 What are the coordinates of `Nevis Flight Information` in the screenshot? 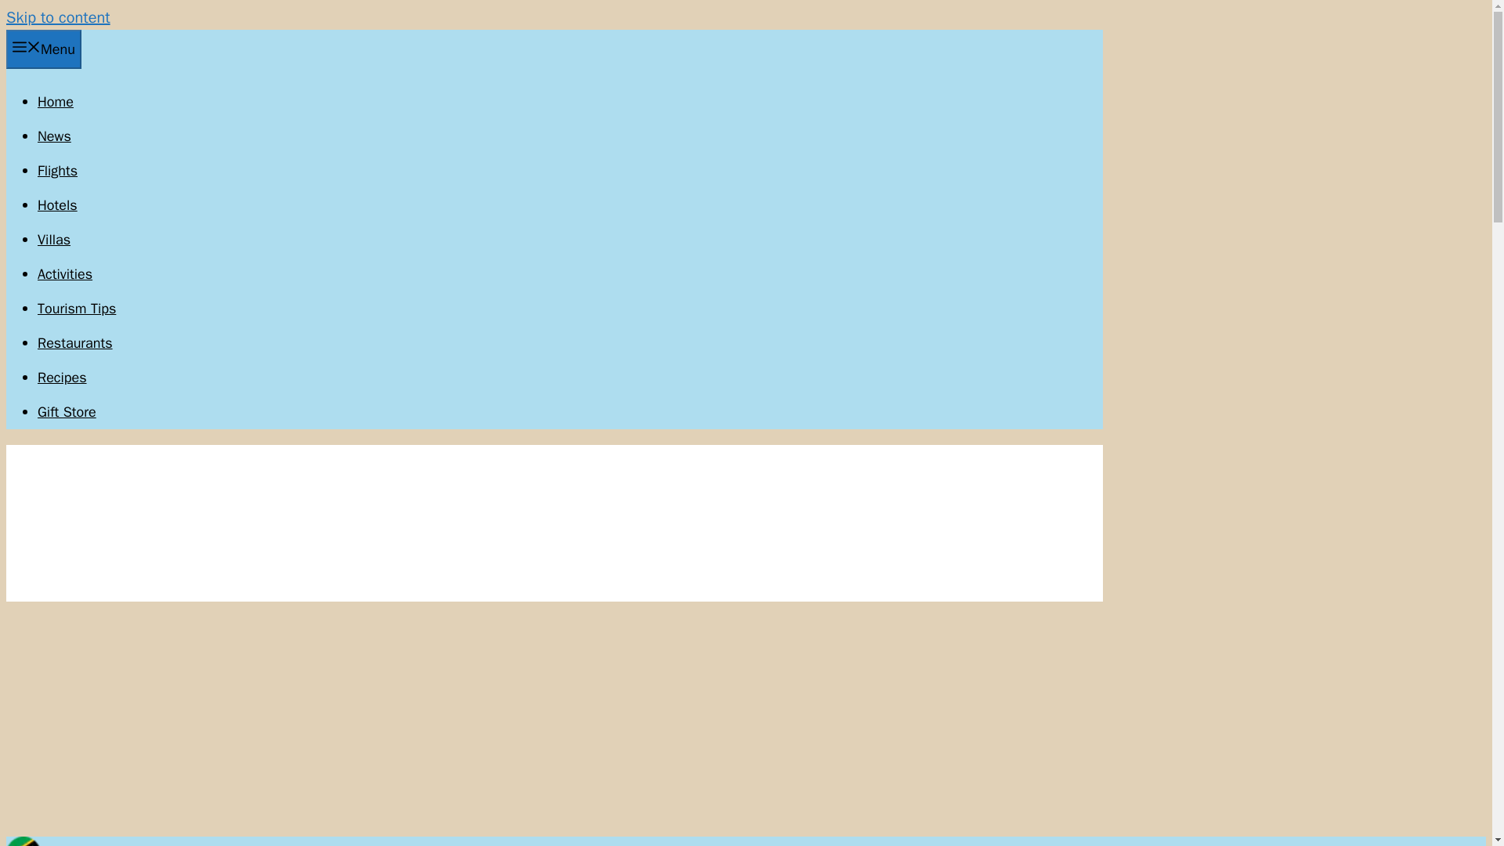 It's located at (58, 171).